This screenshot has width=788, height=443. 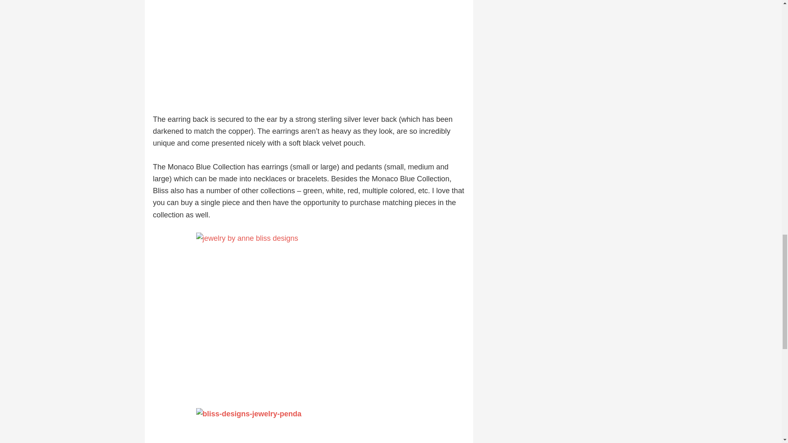 What do you see at coordinates (309, 425) in the screenshot?
I see `bliss-designs-jewelry-penda` at bounding box center [309, 425].